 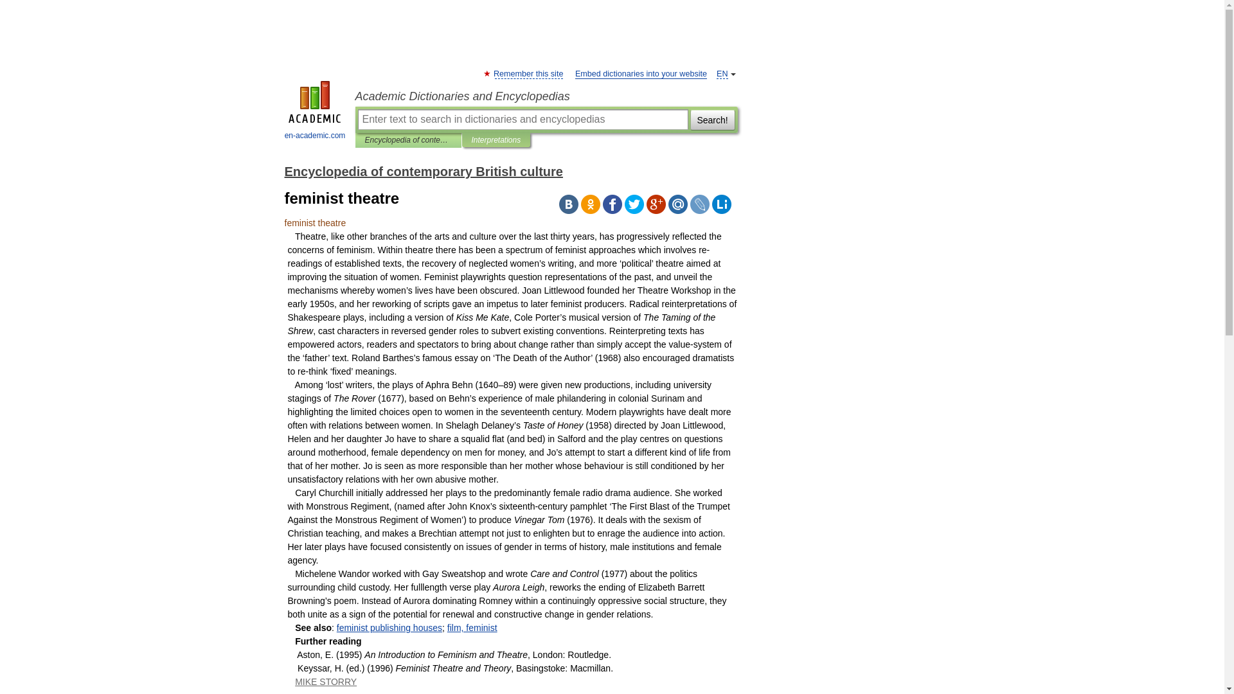 I want to click on Remember this site, so click(x=528, y=75).